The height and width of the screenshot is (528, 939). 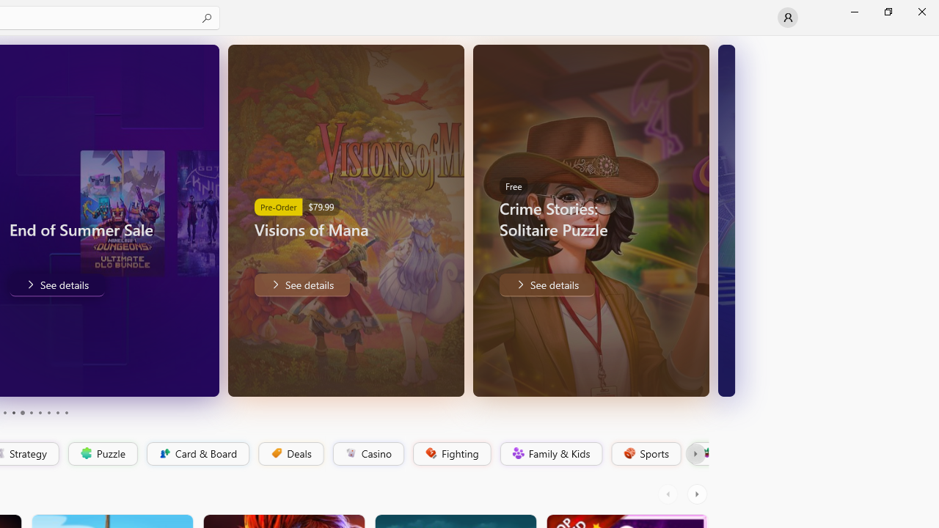 What do you see at coordinates (645, 454) in the screenshot?
I see `Sports` at bounding box center [645, 454].